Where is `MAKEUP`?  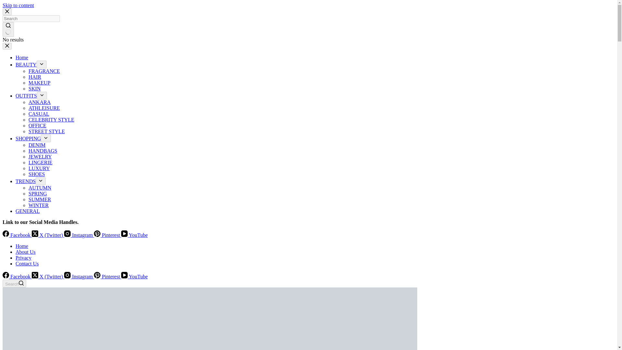 MAKEUP is located at coordinates (40, 83).